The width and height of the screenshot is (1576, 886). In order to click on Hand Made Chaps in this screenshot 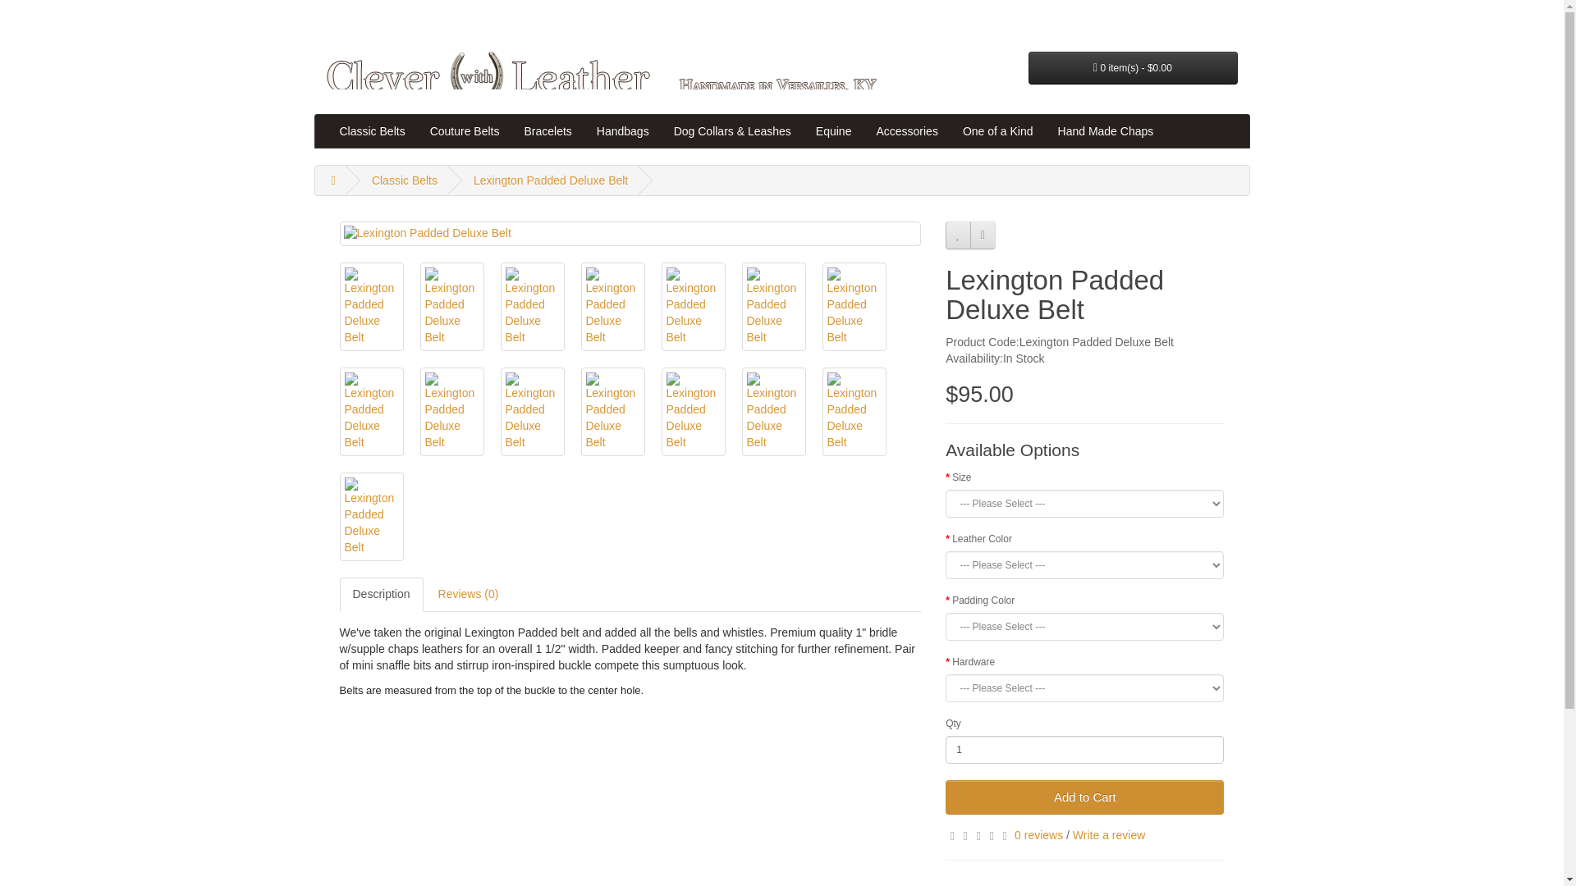, I will do `click(1106, 131)`.